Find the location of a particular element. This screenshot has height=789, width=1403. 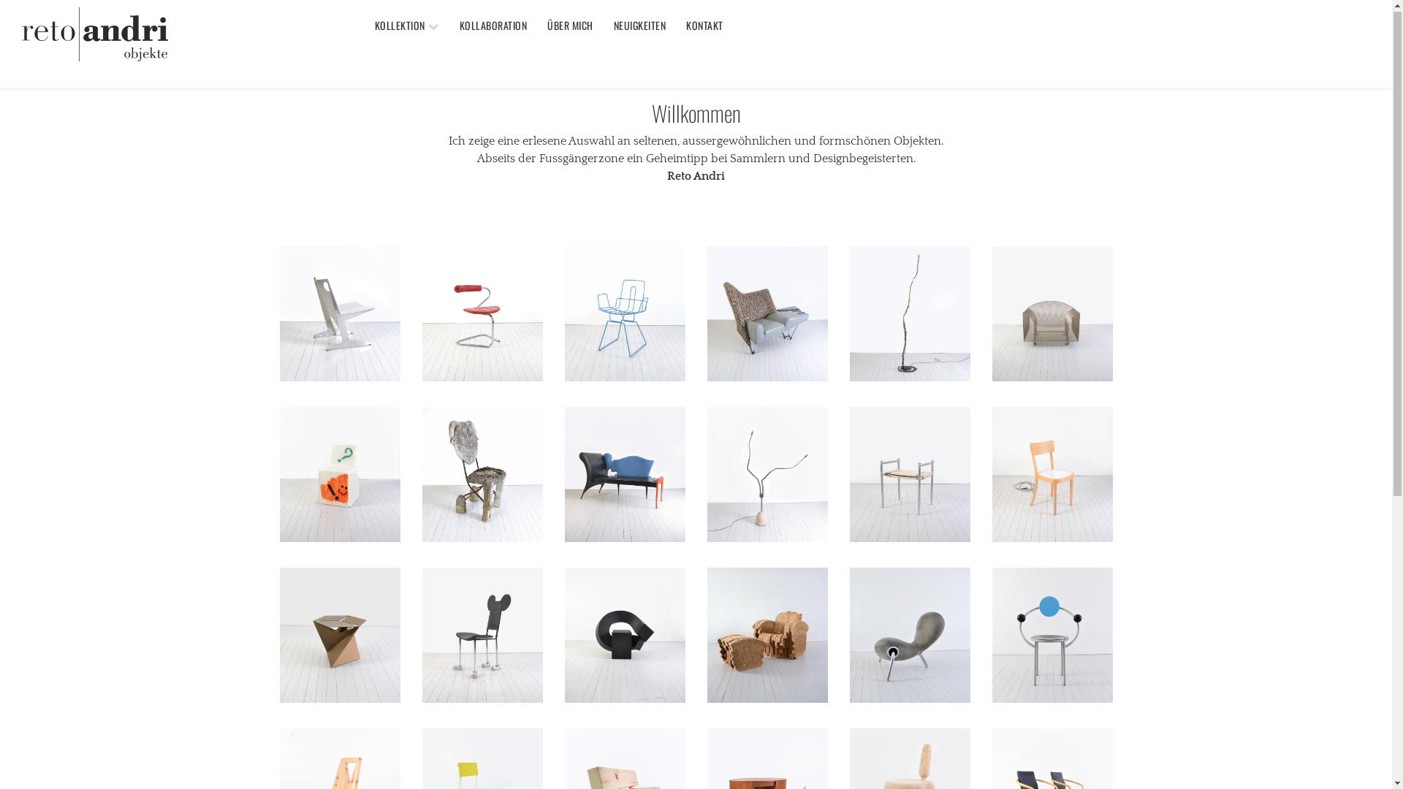

David Ericsson- Exxo Chair is located at coordinates (339, 316).